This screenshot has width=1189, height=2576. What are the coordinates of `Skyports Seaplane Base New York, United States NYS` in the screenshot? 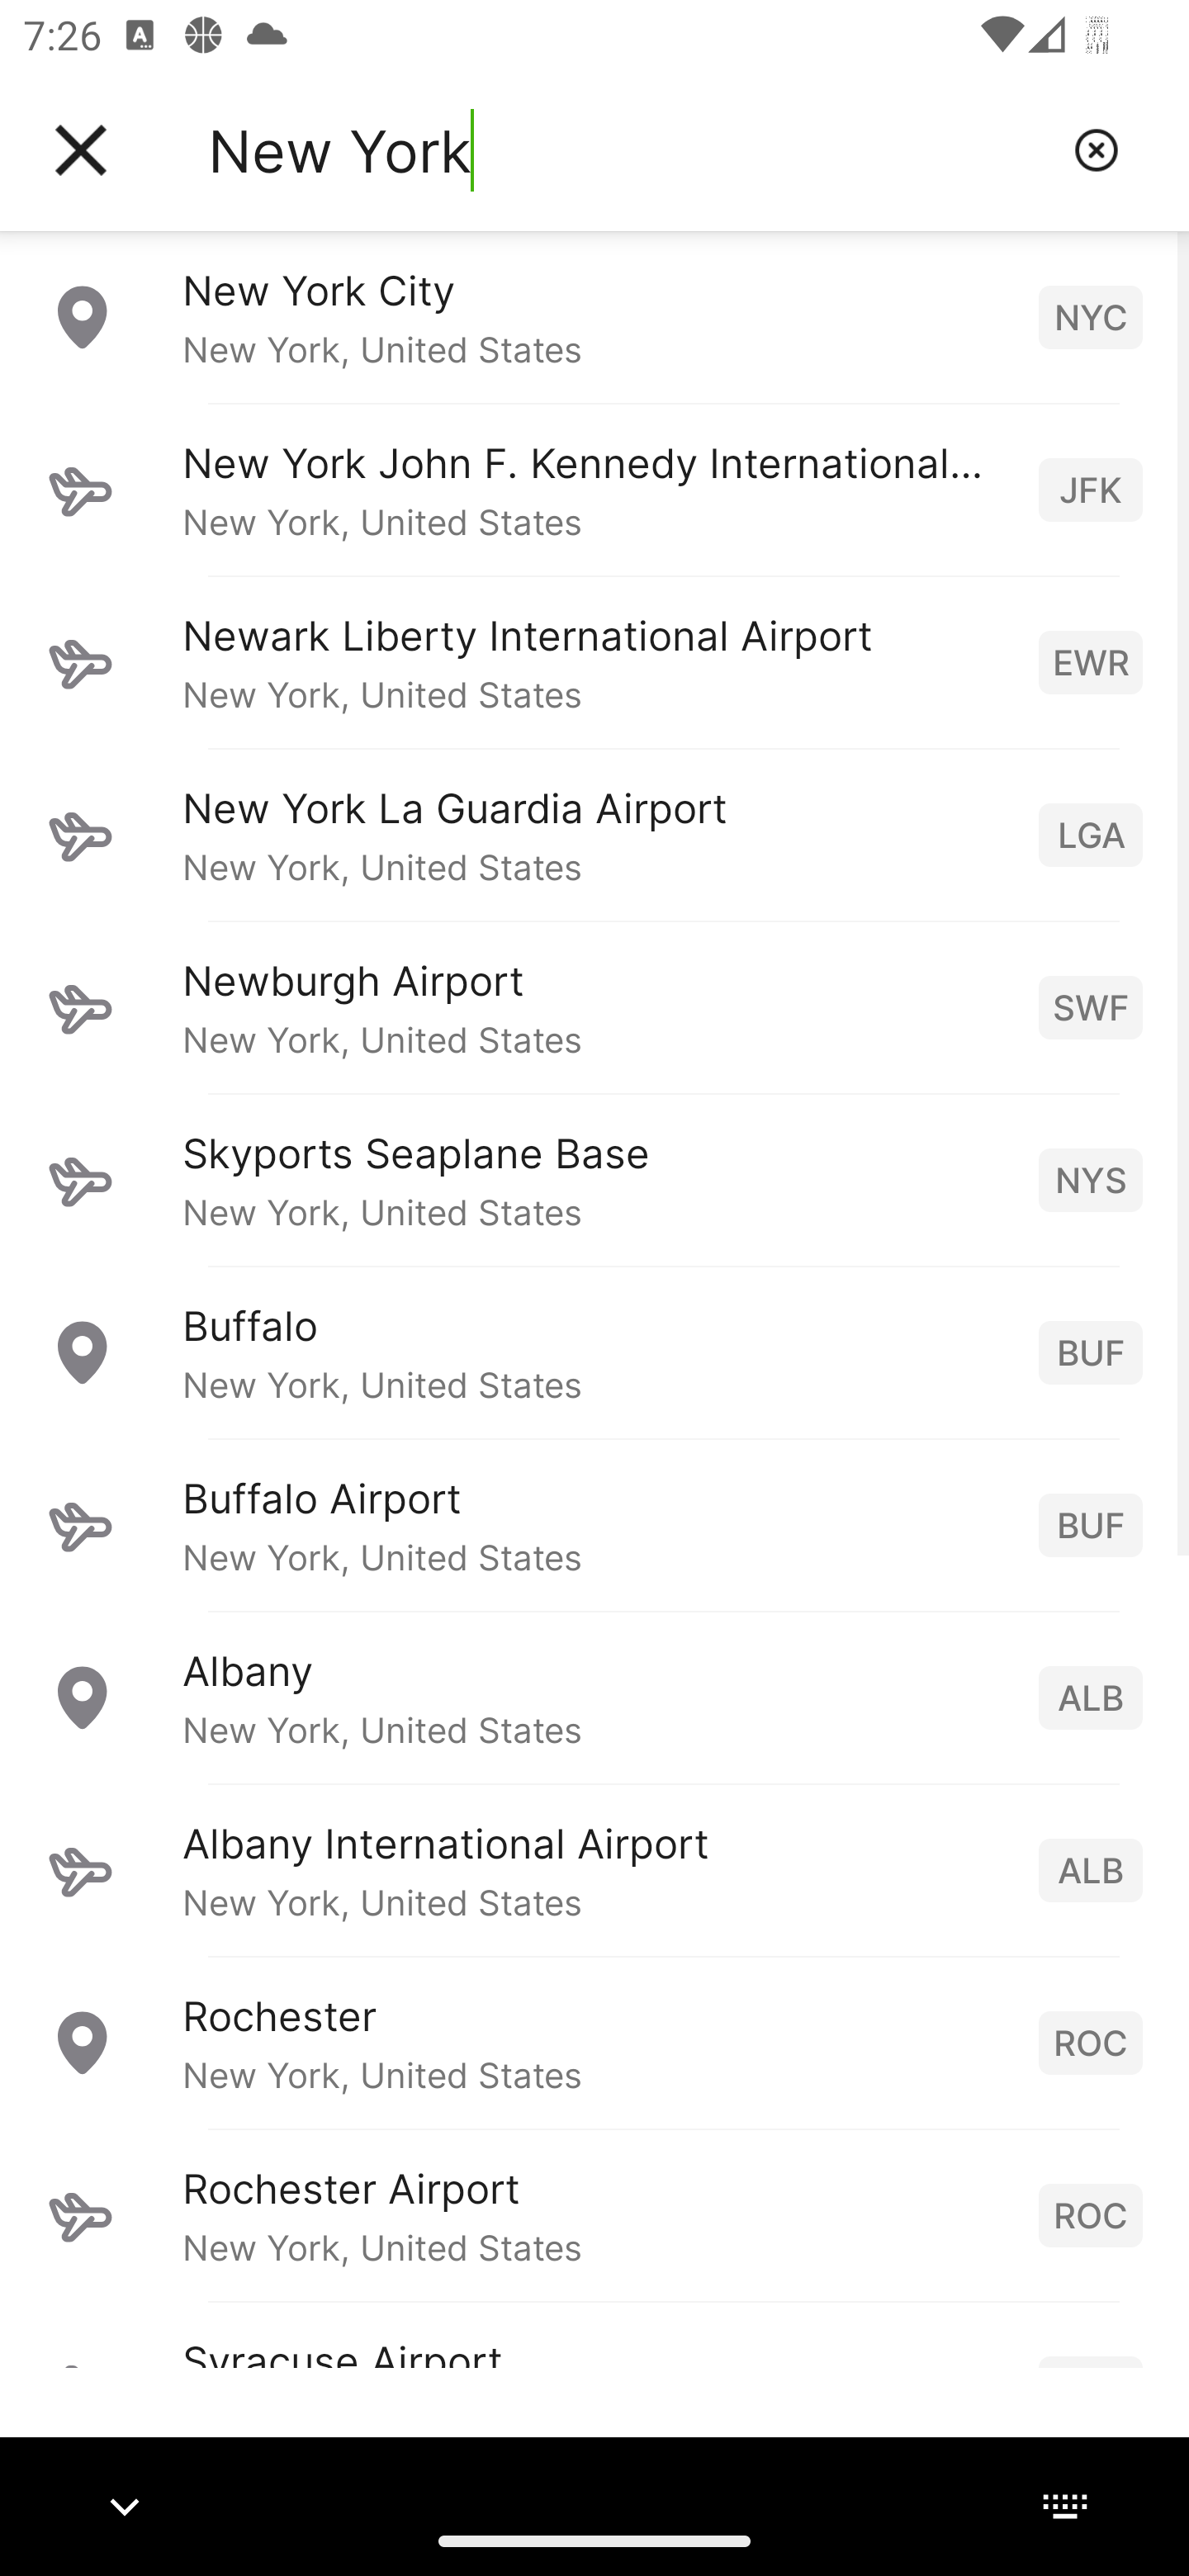 It's located at (594, 1179).